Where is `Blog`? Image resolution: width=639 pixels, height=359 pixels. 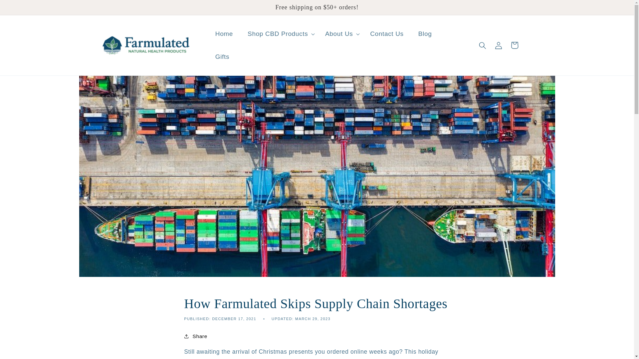
Blog is located at coordinates (425, 34).